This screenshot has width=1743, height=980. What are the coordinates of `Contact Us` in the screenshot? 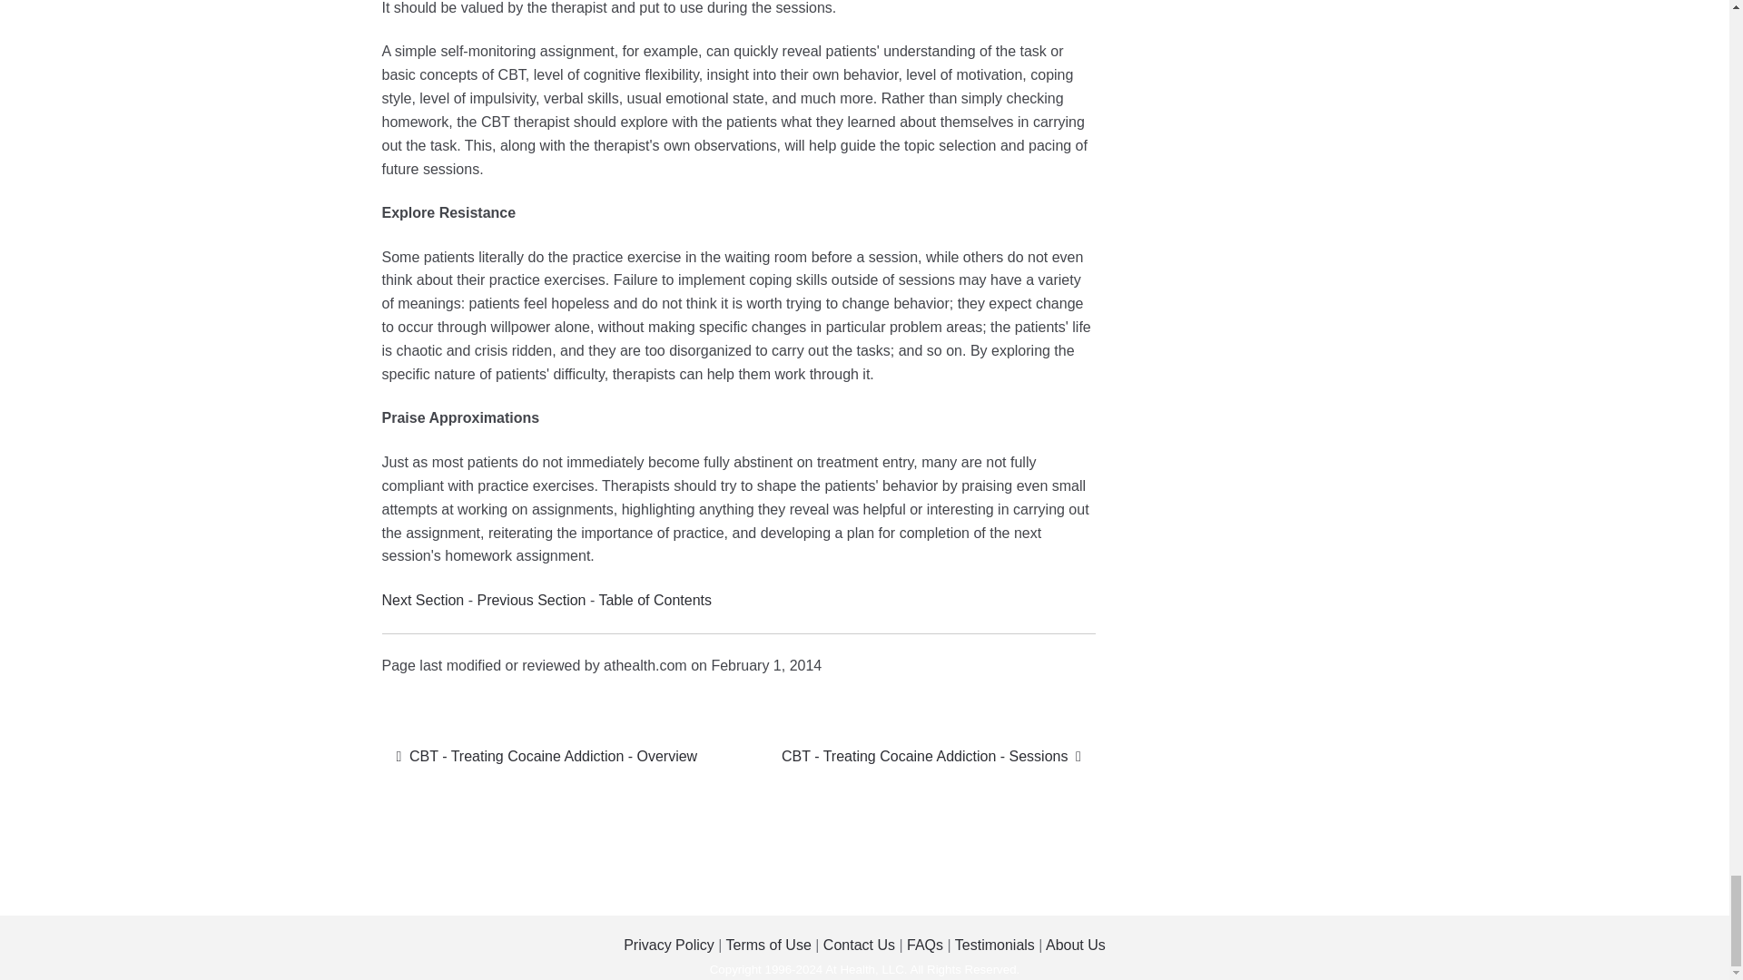 It's located at (547, 757).